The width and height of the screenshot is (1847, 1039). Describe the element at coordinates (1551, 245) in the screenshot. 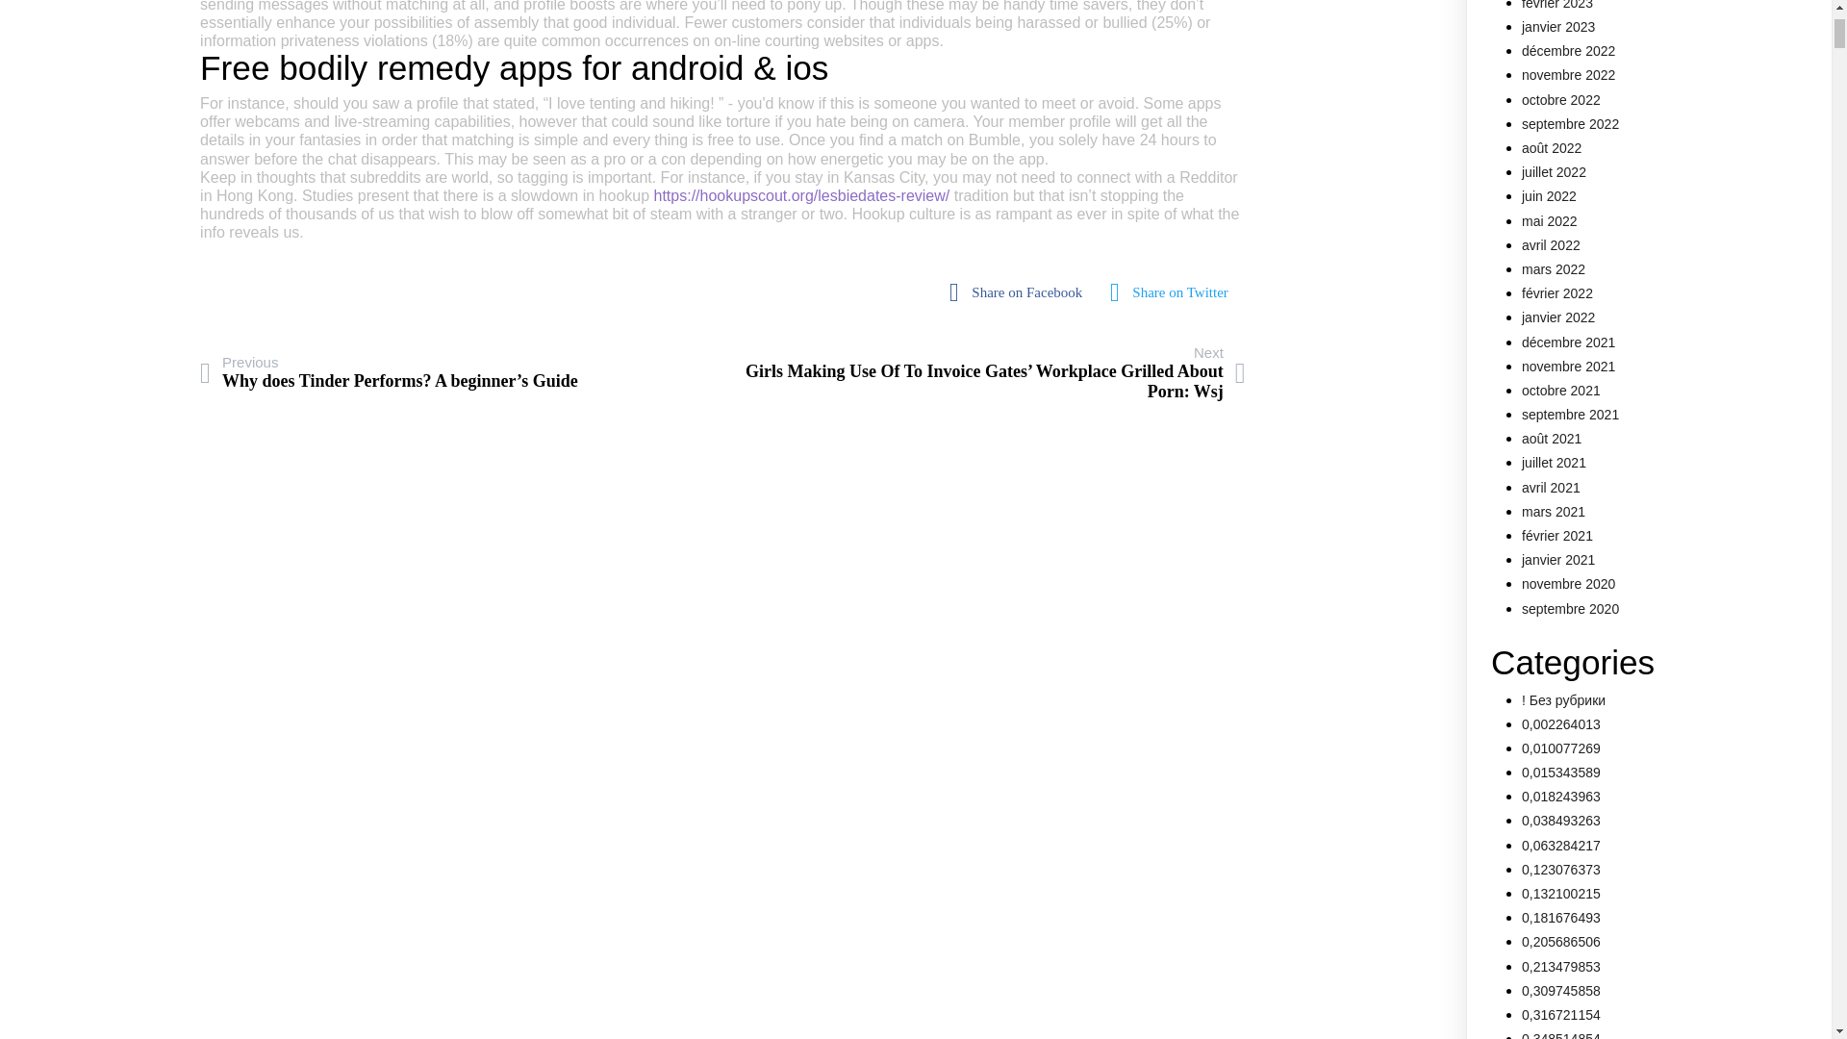

I see `avril 2022` at that location.